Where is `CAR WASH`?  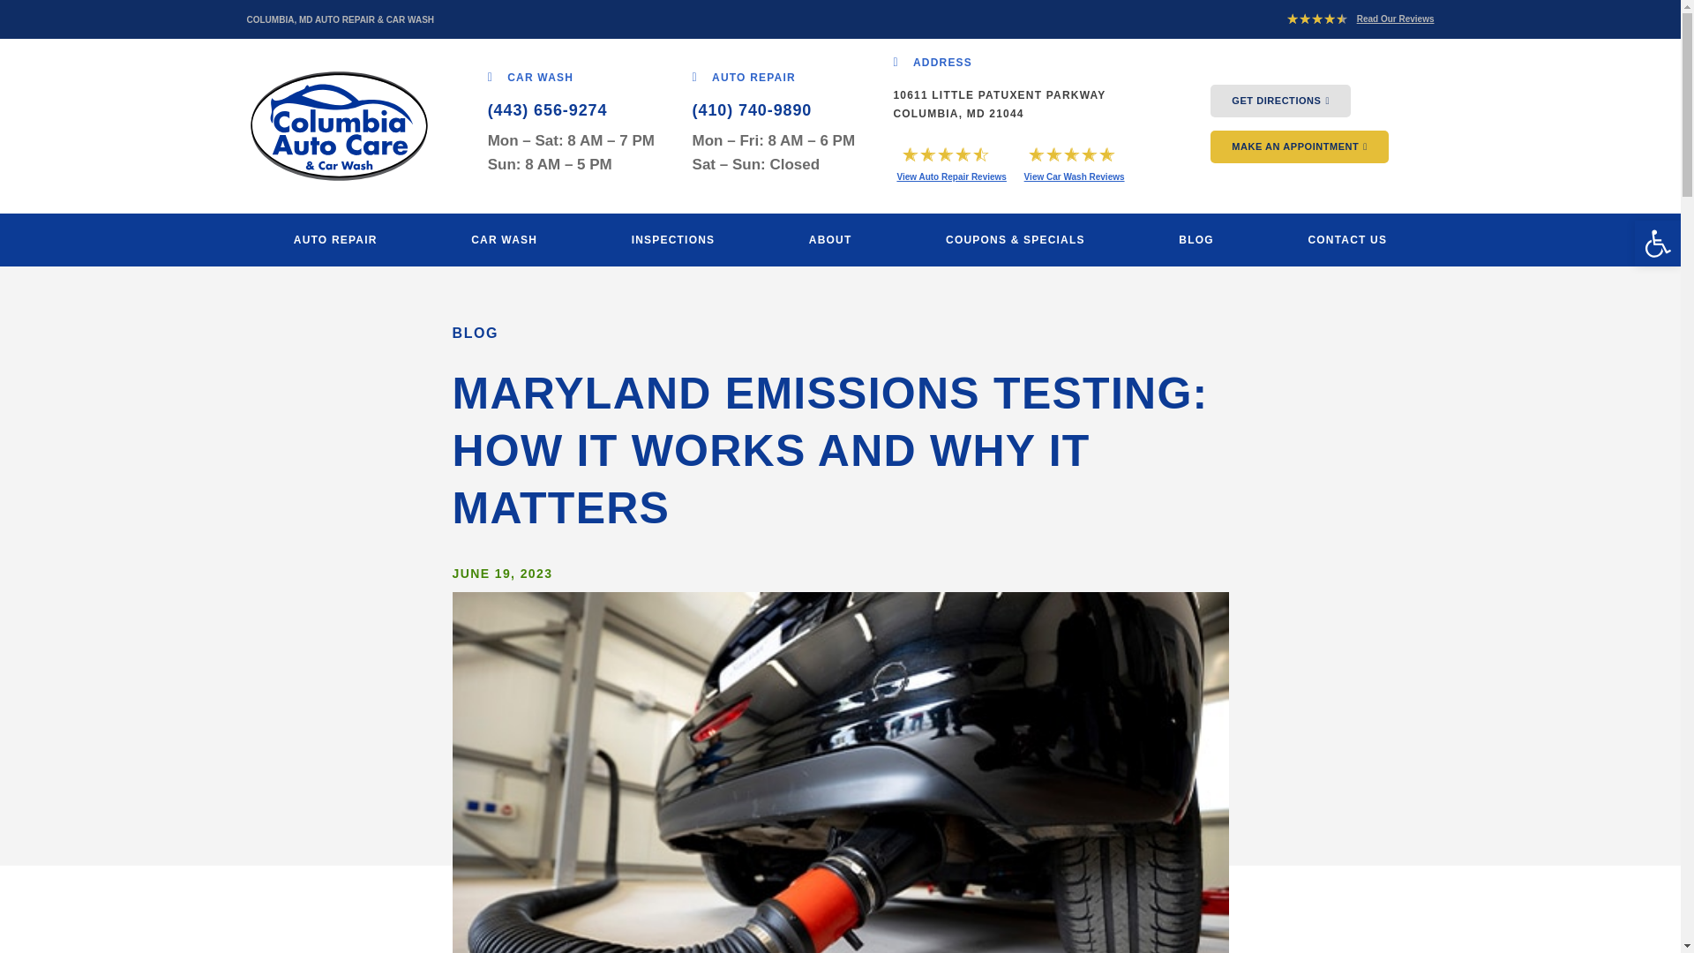
CAR WASH is located at coordinates (530, 78).